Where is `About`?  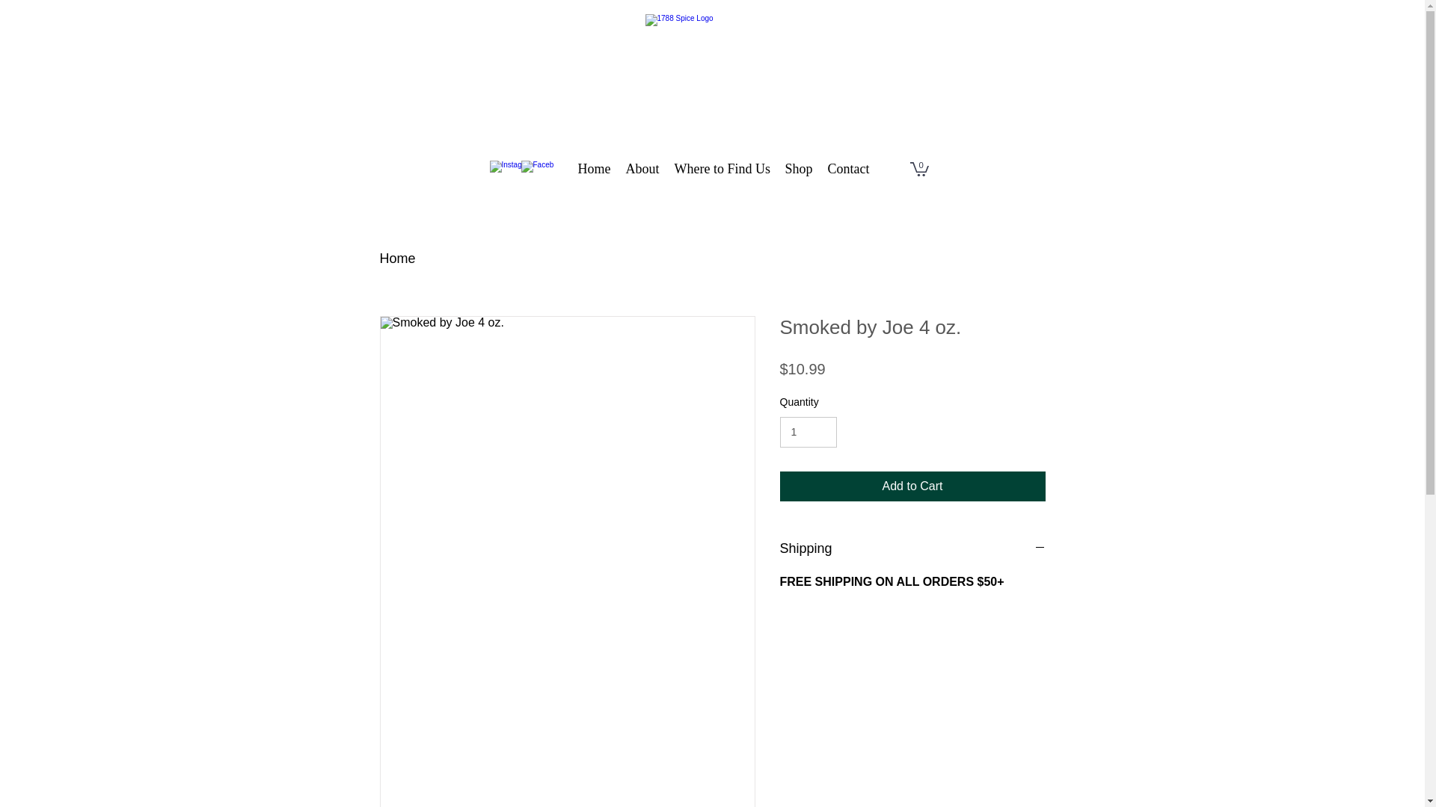
About is located at coordinates (642, 169).